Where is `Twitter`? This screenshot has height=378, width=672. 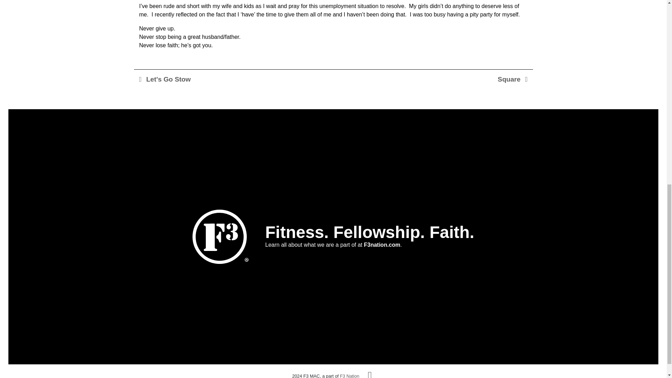
Twitter is located at coordinates (370, 374).